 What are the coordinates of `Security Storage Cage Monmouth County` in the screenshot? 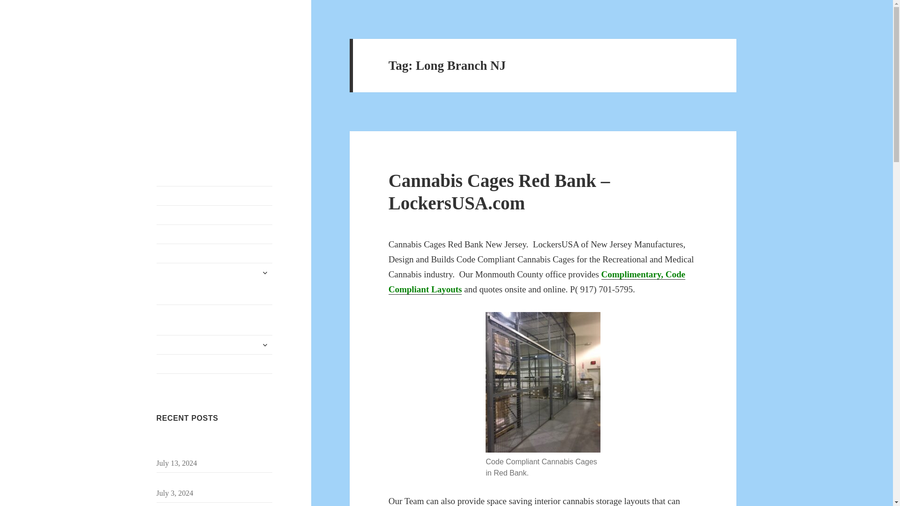 It's located at (208, 446).